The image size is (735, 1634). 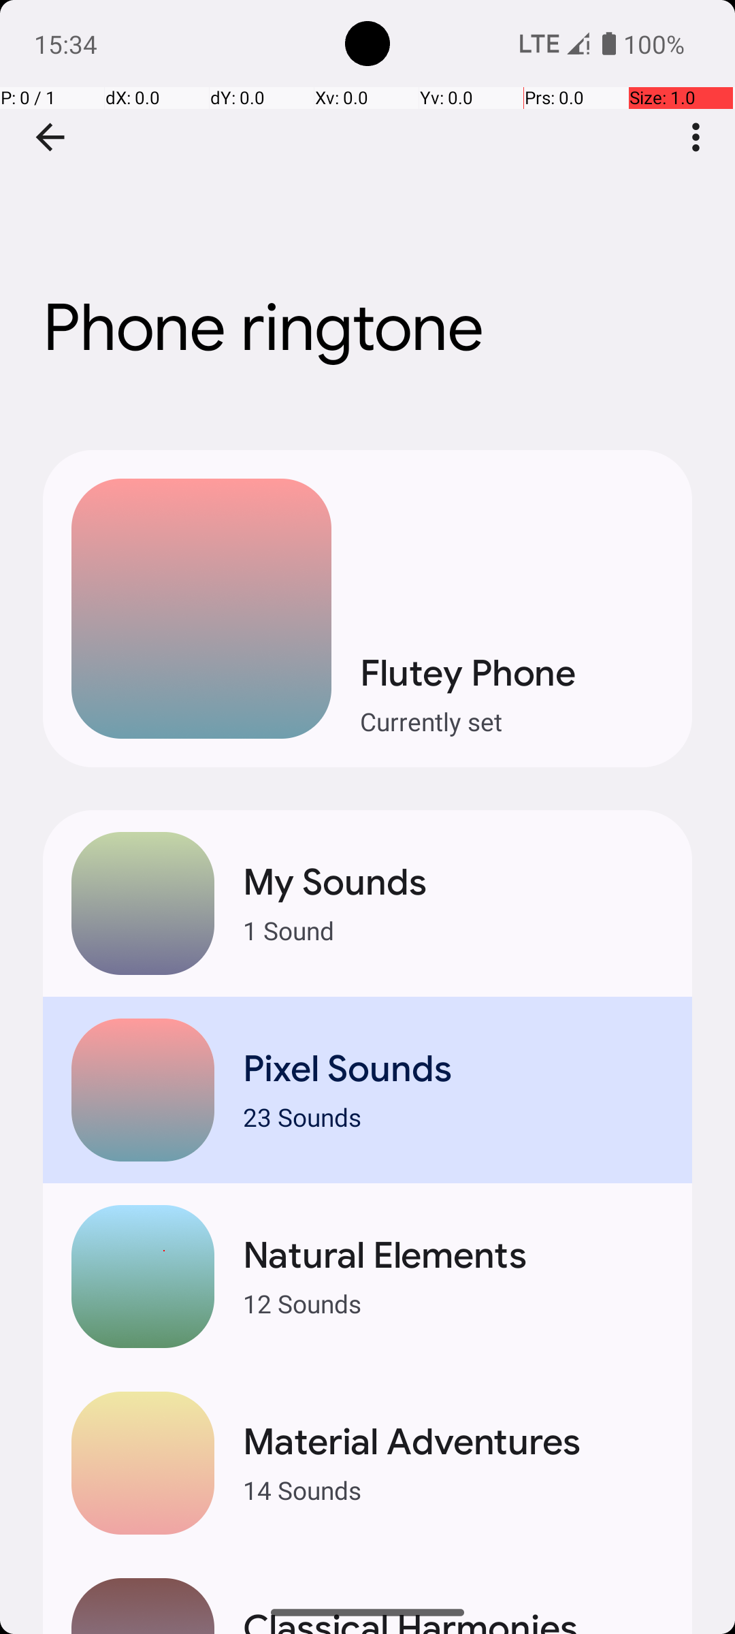 I want to click on My Sounds, so click(x=453, y=882).